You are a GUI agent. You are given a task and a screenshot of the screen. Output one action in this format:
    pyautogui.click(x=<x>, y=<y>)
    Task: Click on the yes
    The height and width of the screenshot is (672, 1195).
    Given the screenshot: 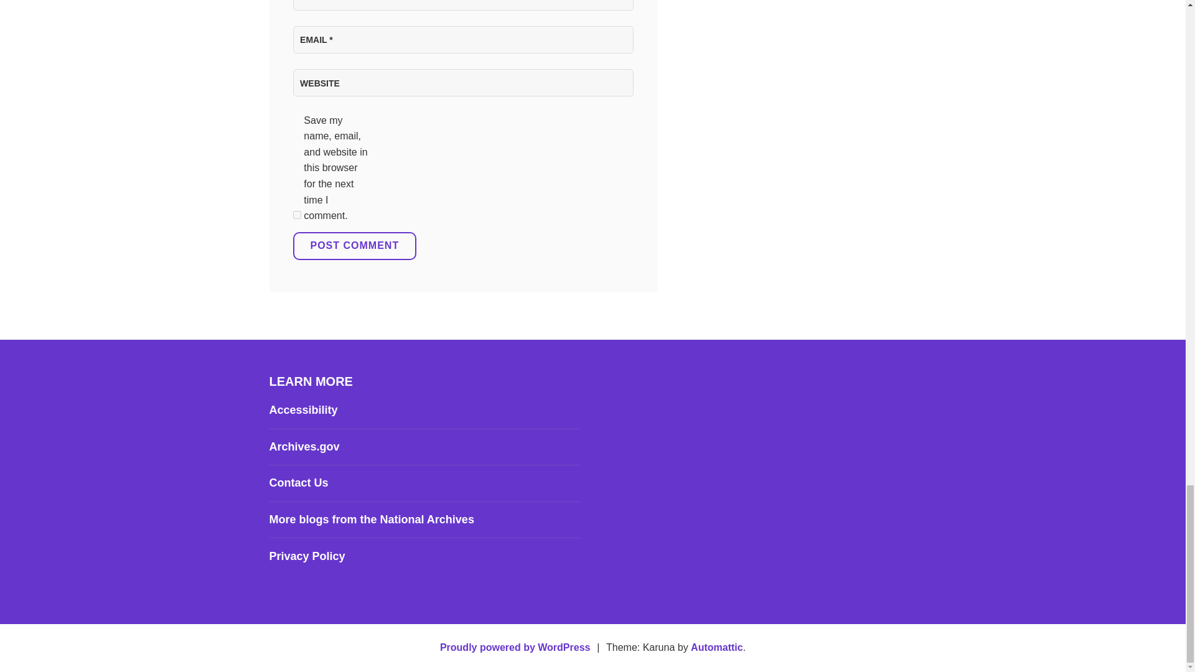 What is the action you would take?
    pyautogui.click(x=296, y=215)
    